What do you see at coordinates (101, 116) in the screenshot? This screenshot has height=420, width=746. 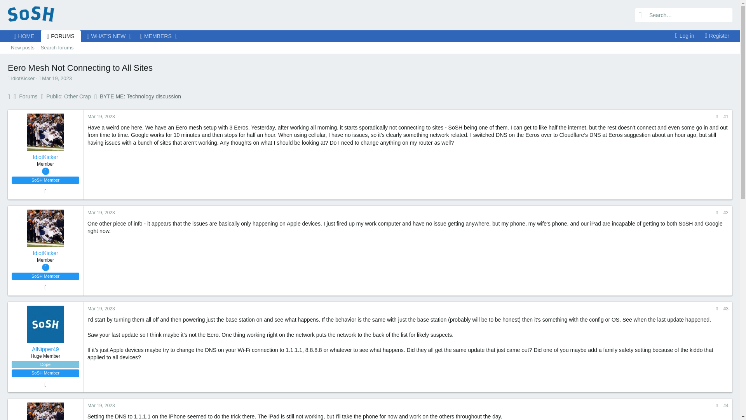 I see `Mar 19, 2023 at 10:34 AM` at bounding box center [101, 116].